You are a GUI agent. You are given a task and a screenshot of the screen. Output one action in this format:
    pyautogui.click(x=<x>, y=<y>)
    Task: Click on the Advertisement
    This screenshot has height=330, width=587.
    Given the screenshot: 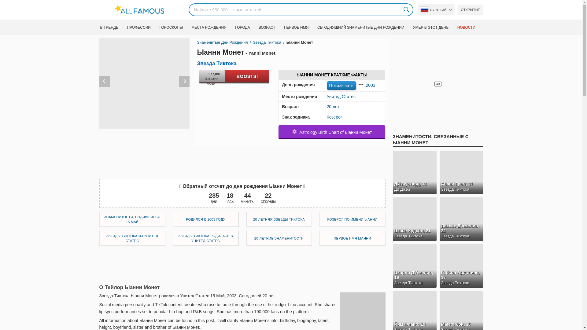 What is the action you would take?
    pyautogui.click(x=242, y=263)
    